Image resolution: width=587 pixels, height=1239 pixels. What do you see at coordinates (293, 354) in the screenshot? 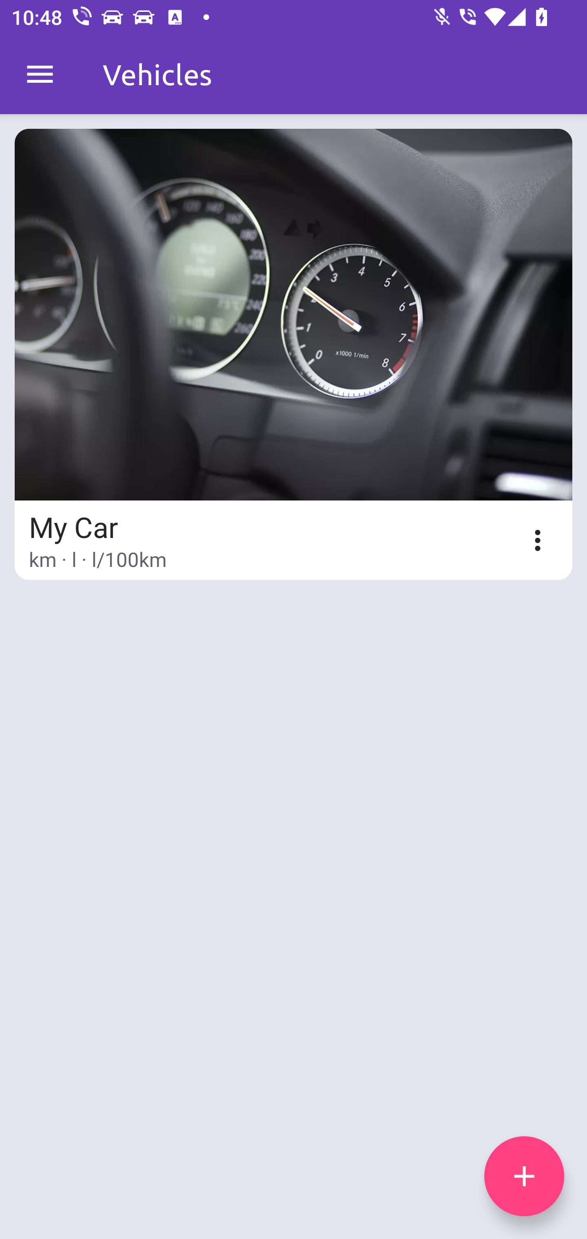
I see `My Car km · l · l/100km` at bounding box center [293, 354].